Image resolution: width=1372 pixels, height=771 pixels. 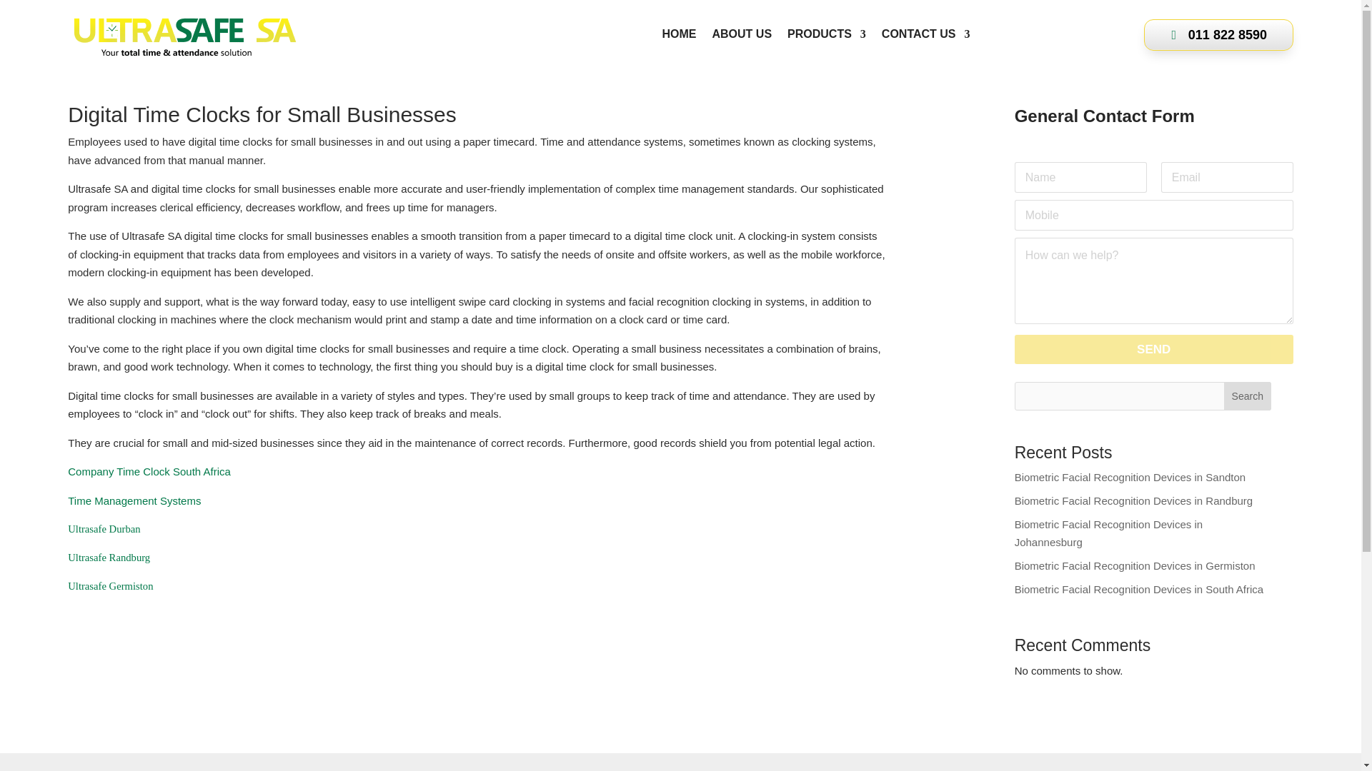 I want to click on Biometric Facial Recognition Devices in Sandton, so click(x=1130, y=477).